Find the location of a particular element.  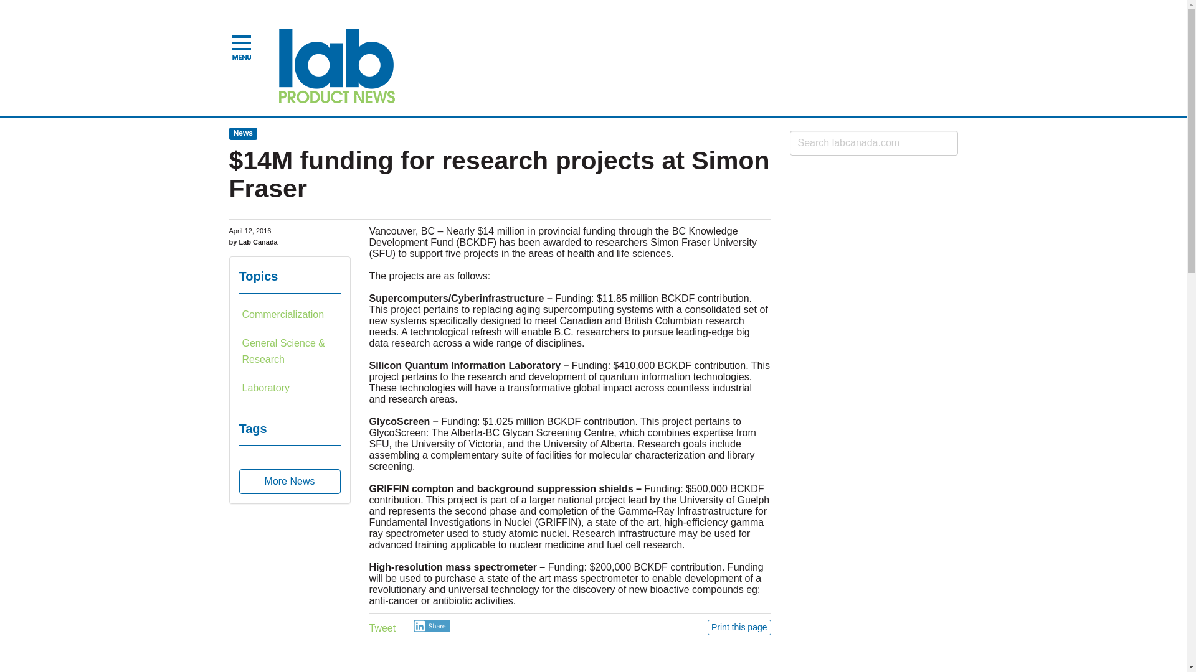

Commercialization is located at coordinates (290, 315).